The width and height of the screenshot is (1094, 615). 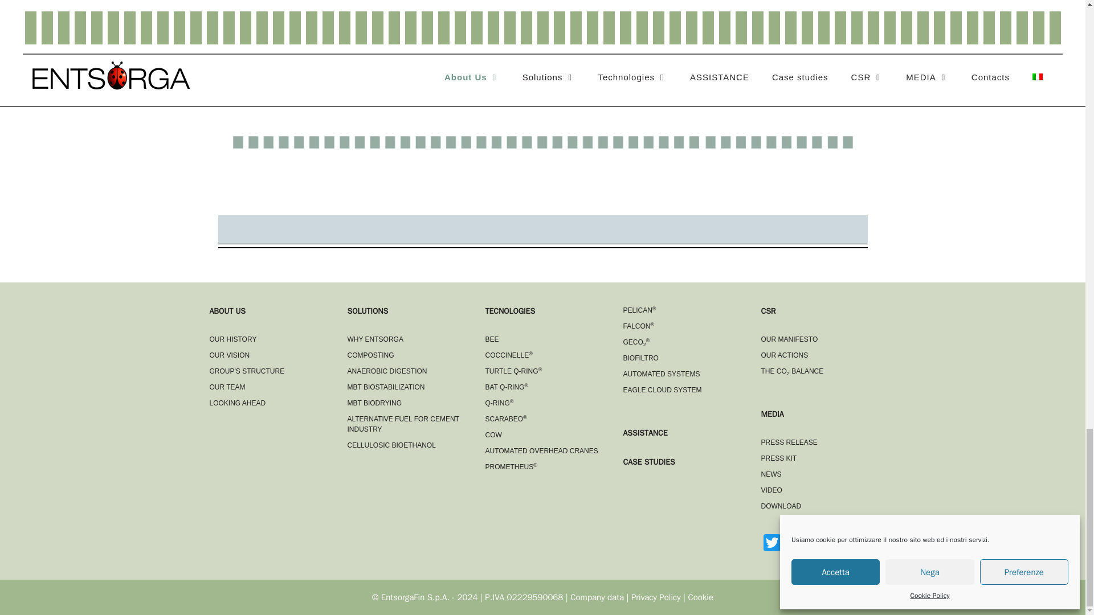 What do you see at coordinates (542, 142) in the screenshot?
I see `OUR HISTORY 2` at bounding box center [542, 142].